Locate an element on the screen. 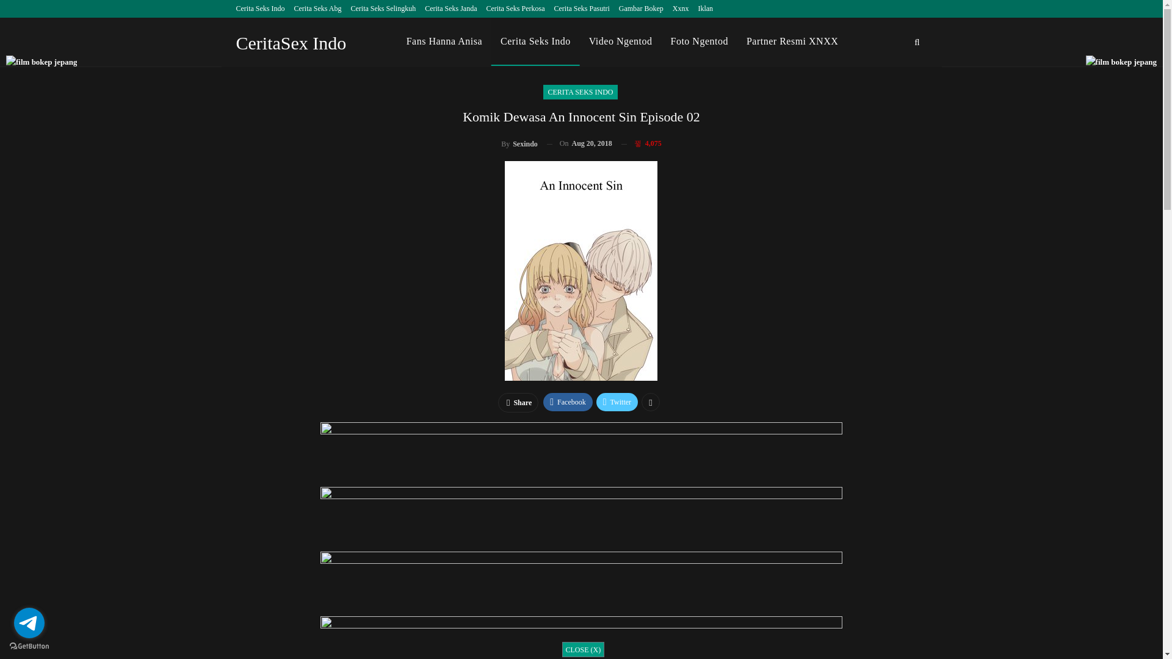 This screenshot has height=659, width=1172. Partner Resmi XNXX is located at coordinates (792, 41).